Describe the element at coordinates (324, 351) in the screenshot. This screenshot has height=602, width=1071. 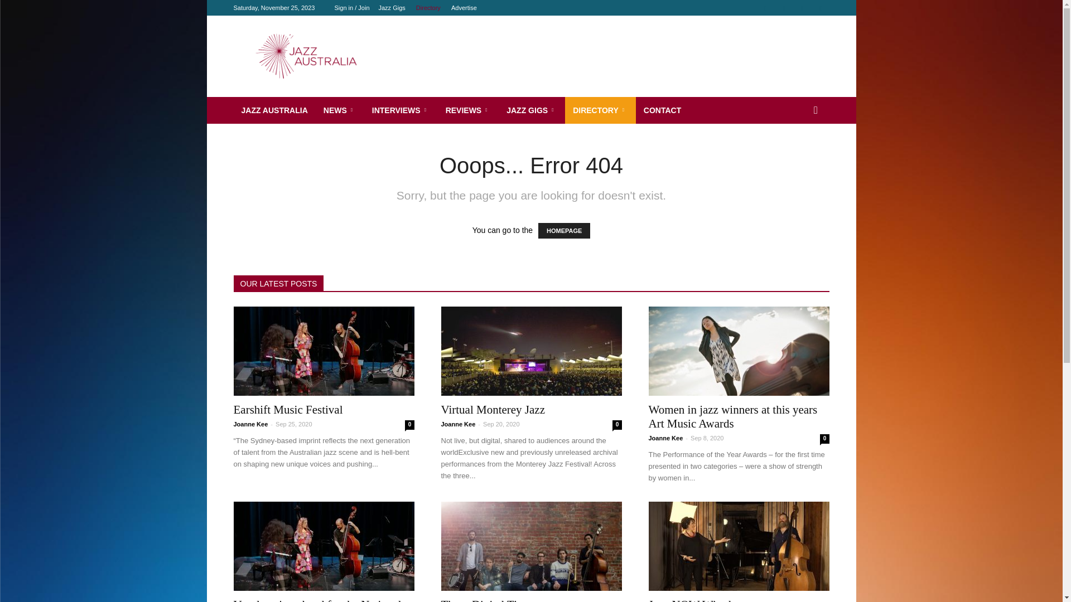
I see `Earshift Music Festival` at that location.